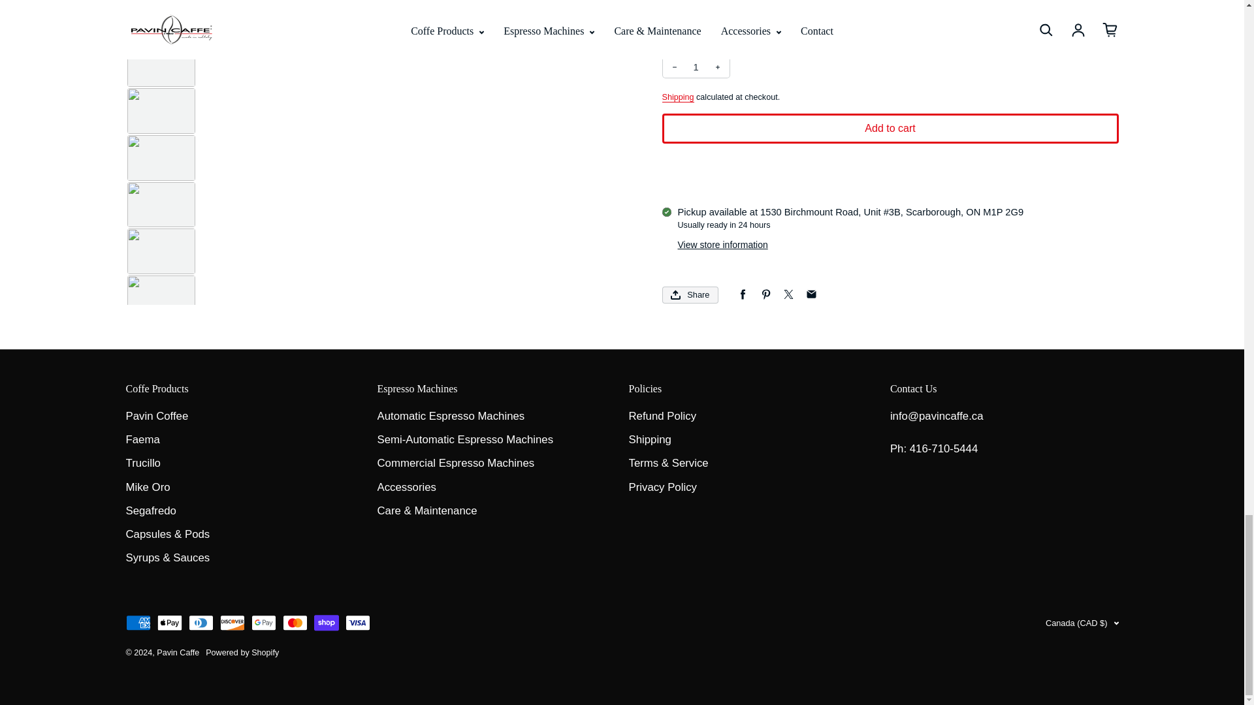 This screenshot has width=1254, height=705. What do you see at coordinates (232, 623) in the screenshot?
I see `Discover` at bounding box center [232, 623].